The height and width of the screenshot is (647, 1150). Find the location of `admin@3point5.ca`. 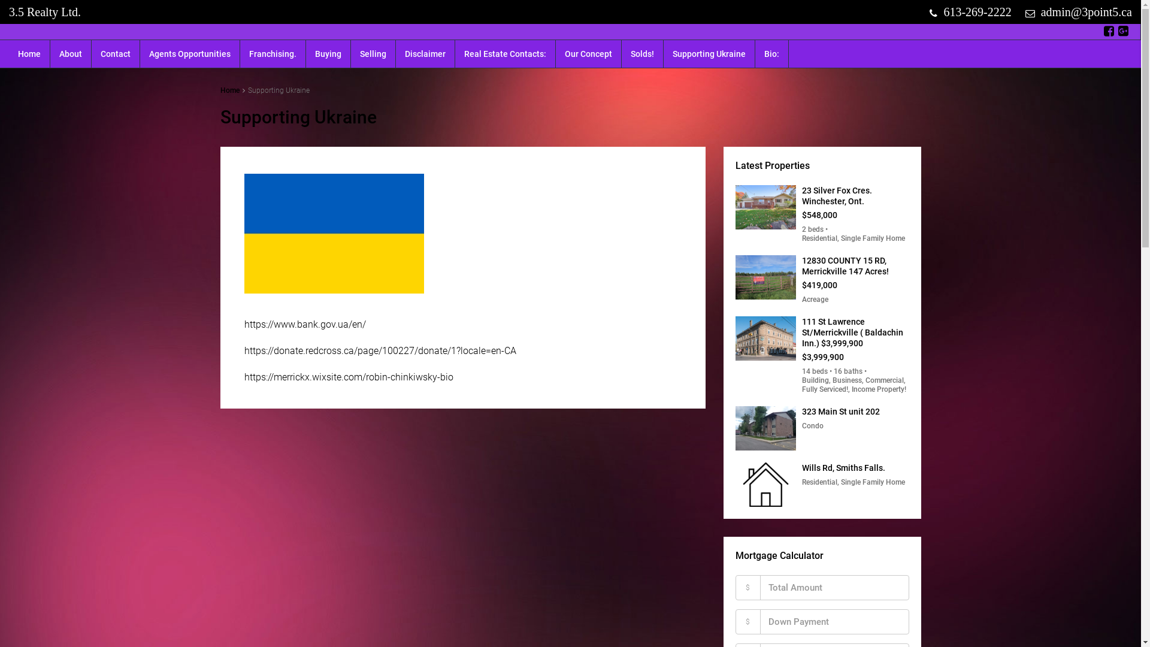

admin@3point5.ca is located at coordinates (1079, 12).